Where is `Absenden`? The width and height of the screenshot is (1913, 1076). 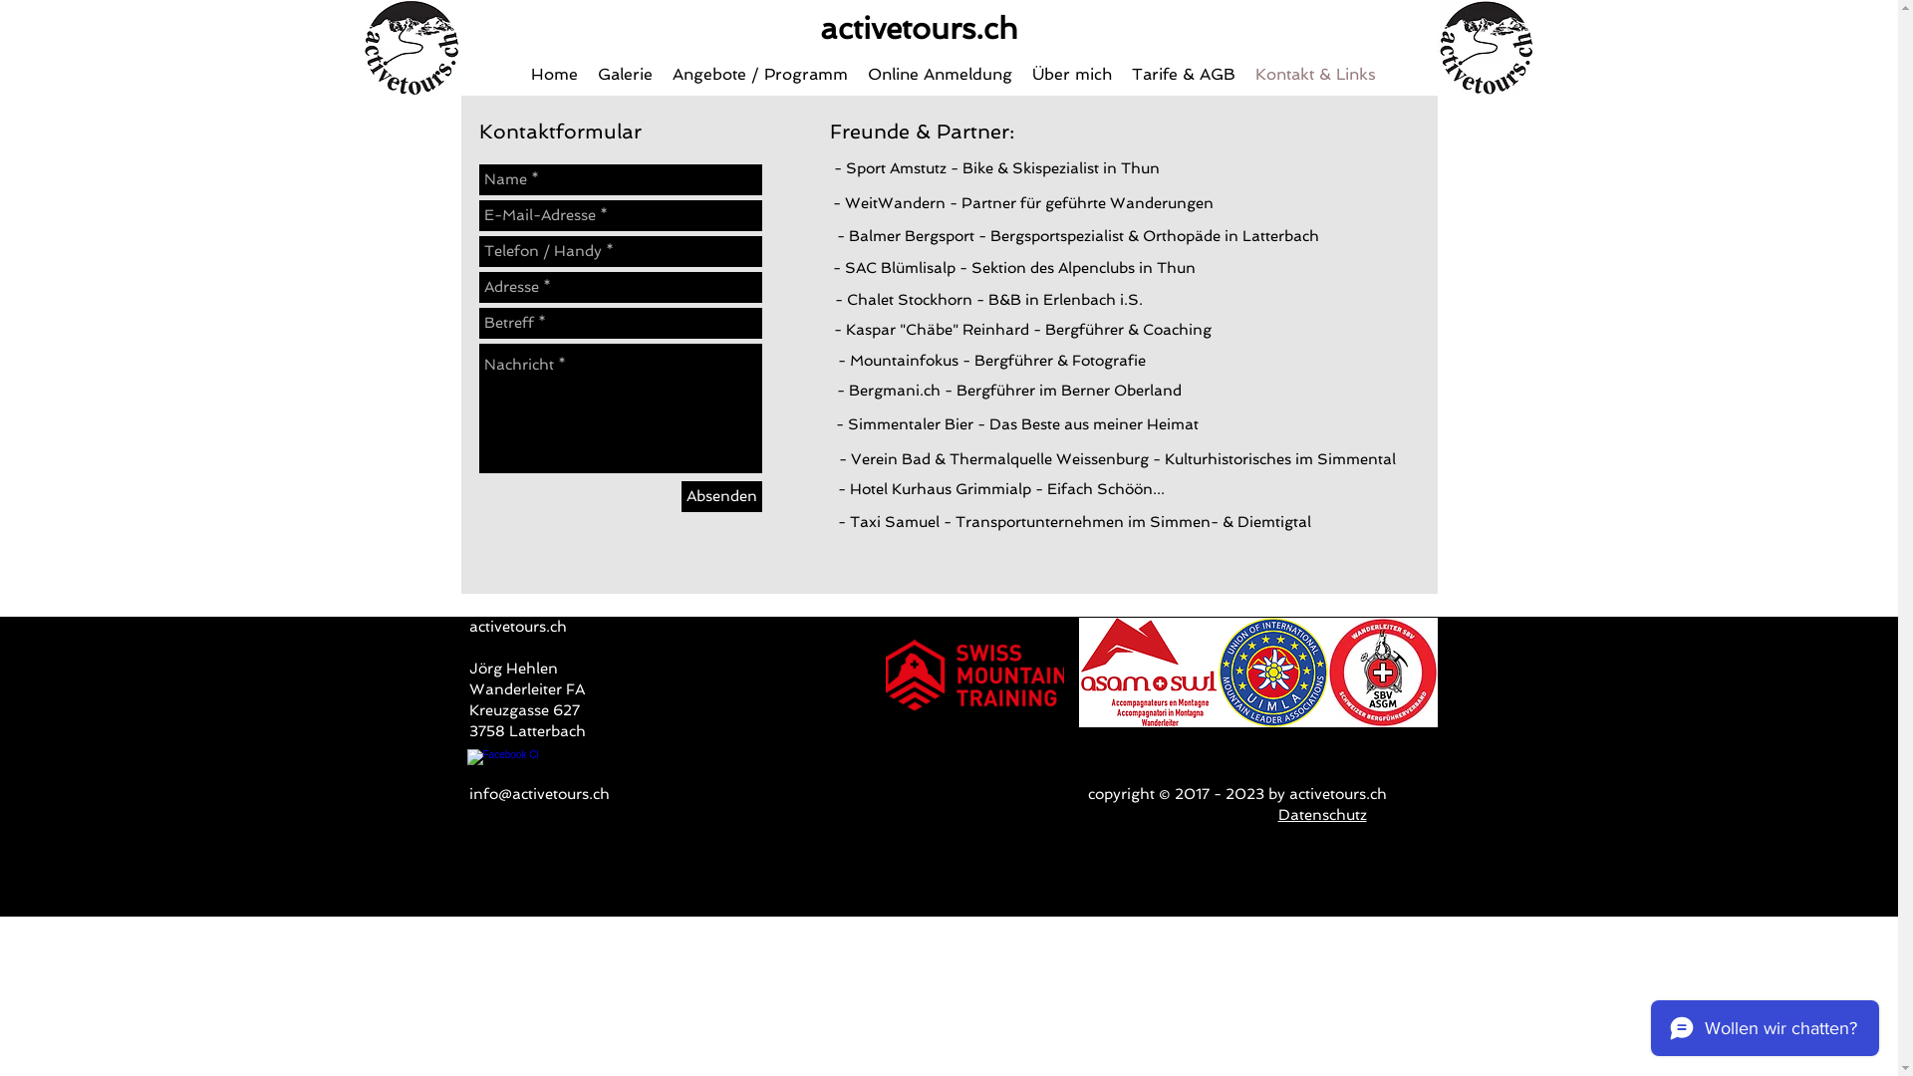
Absenden is located at coordinates (721, 496).